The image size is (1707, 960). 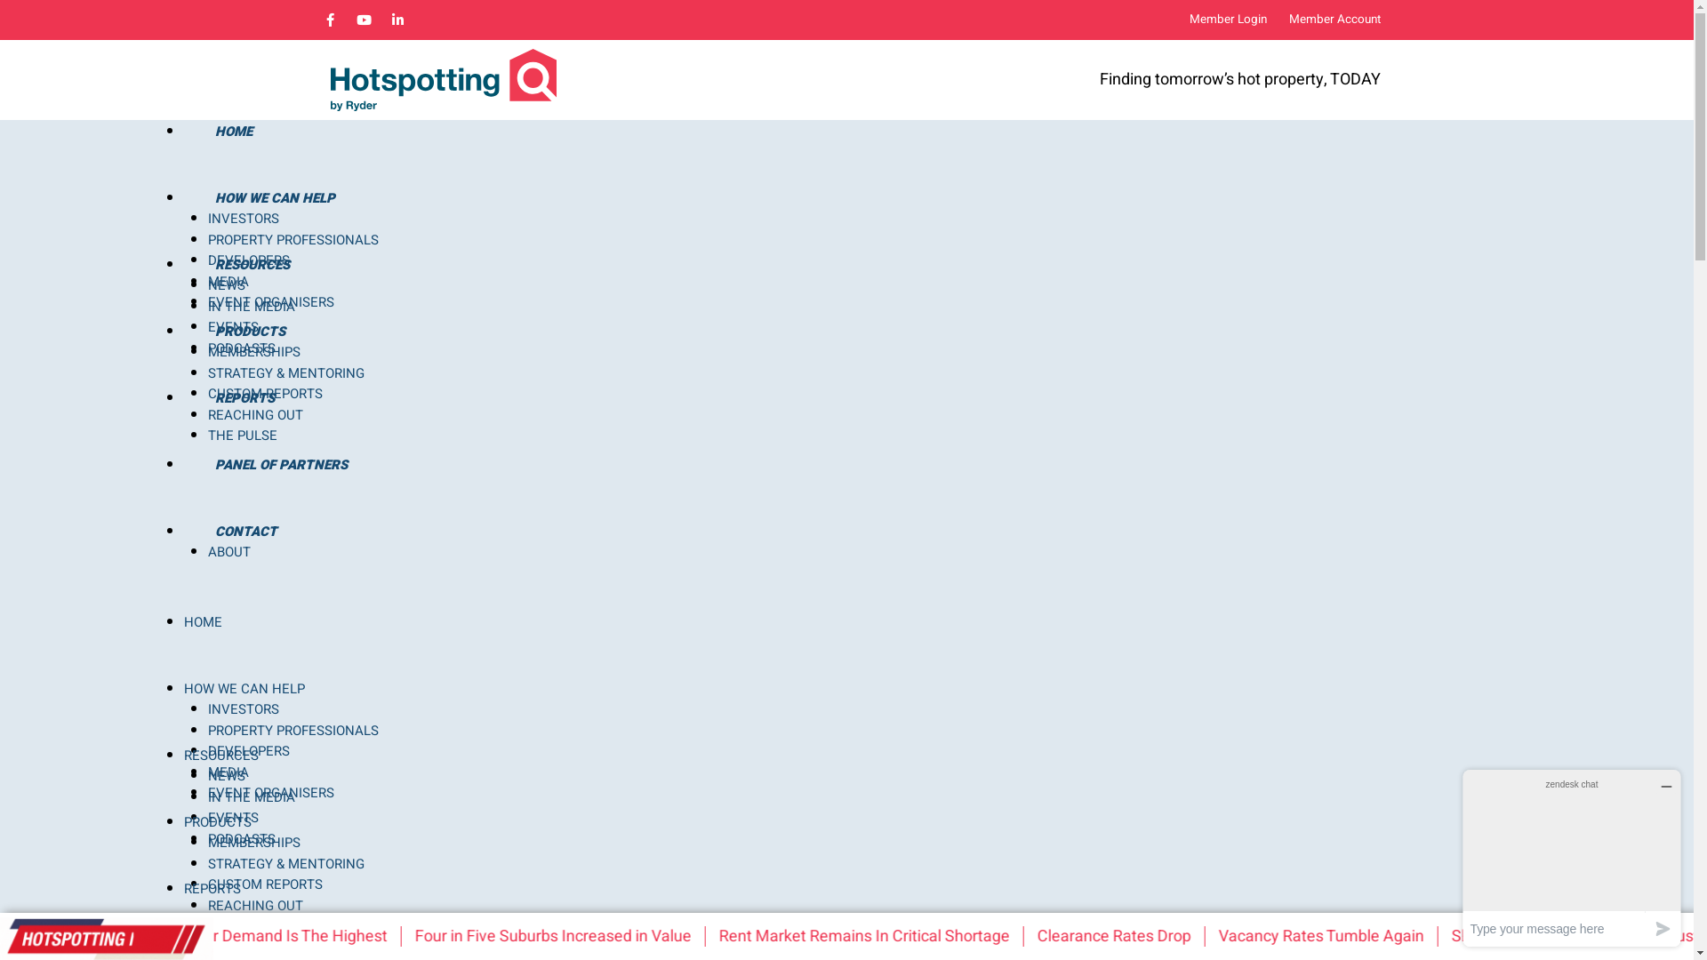 I want to click on REACHING OUT, so click(x=256, y=906).